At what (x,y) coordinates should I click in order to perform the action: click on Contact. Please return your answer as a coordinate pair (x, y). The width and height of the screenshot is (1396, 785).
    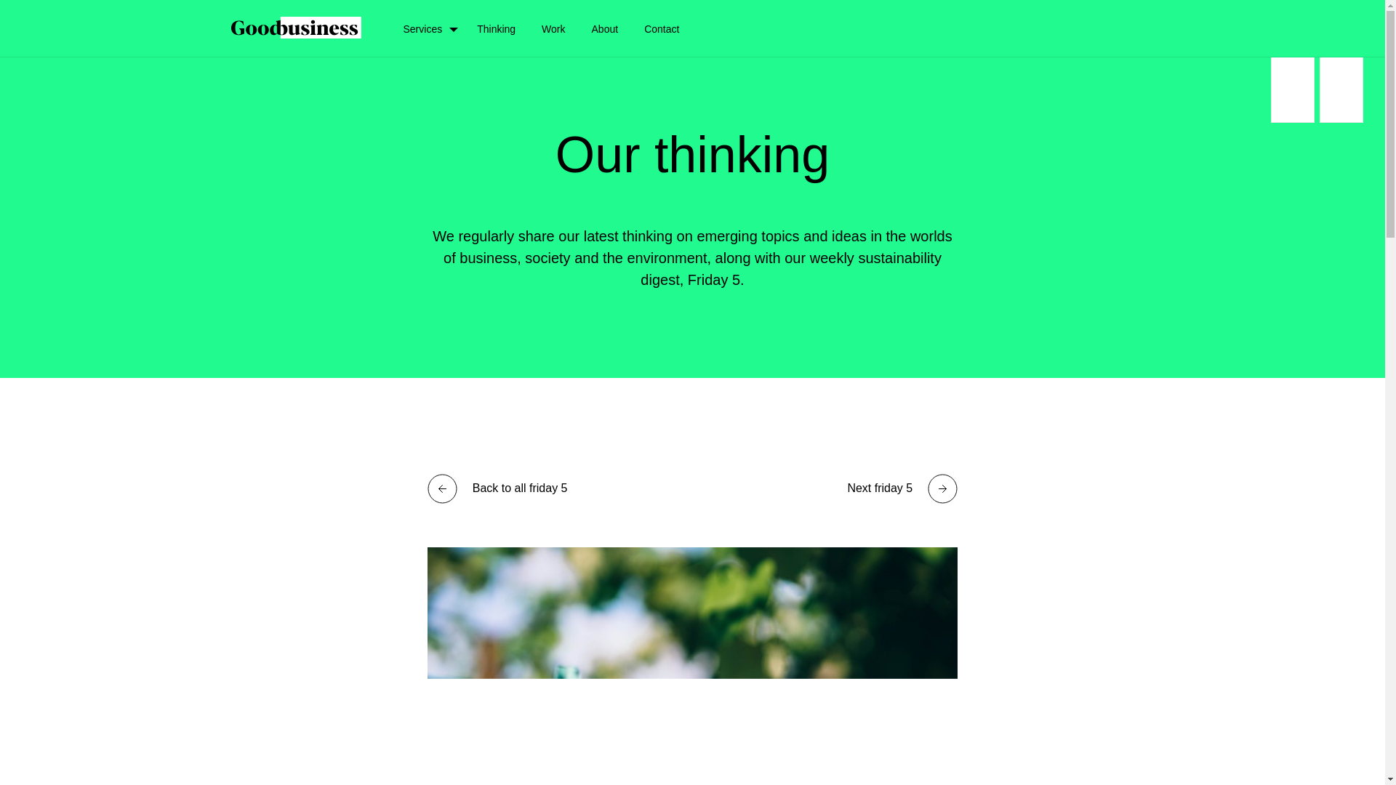
    Looking at the image, I should click on (662, 28).